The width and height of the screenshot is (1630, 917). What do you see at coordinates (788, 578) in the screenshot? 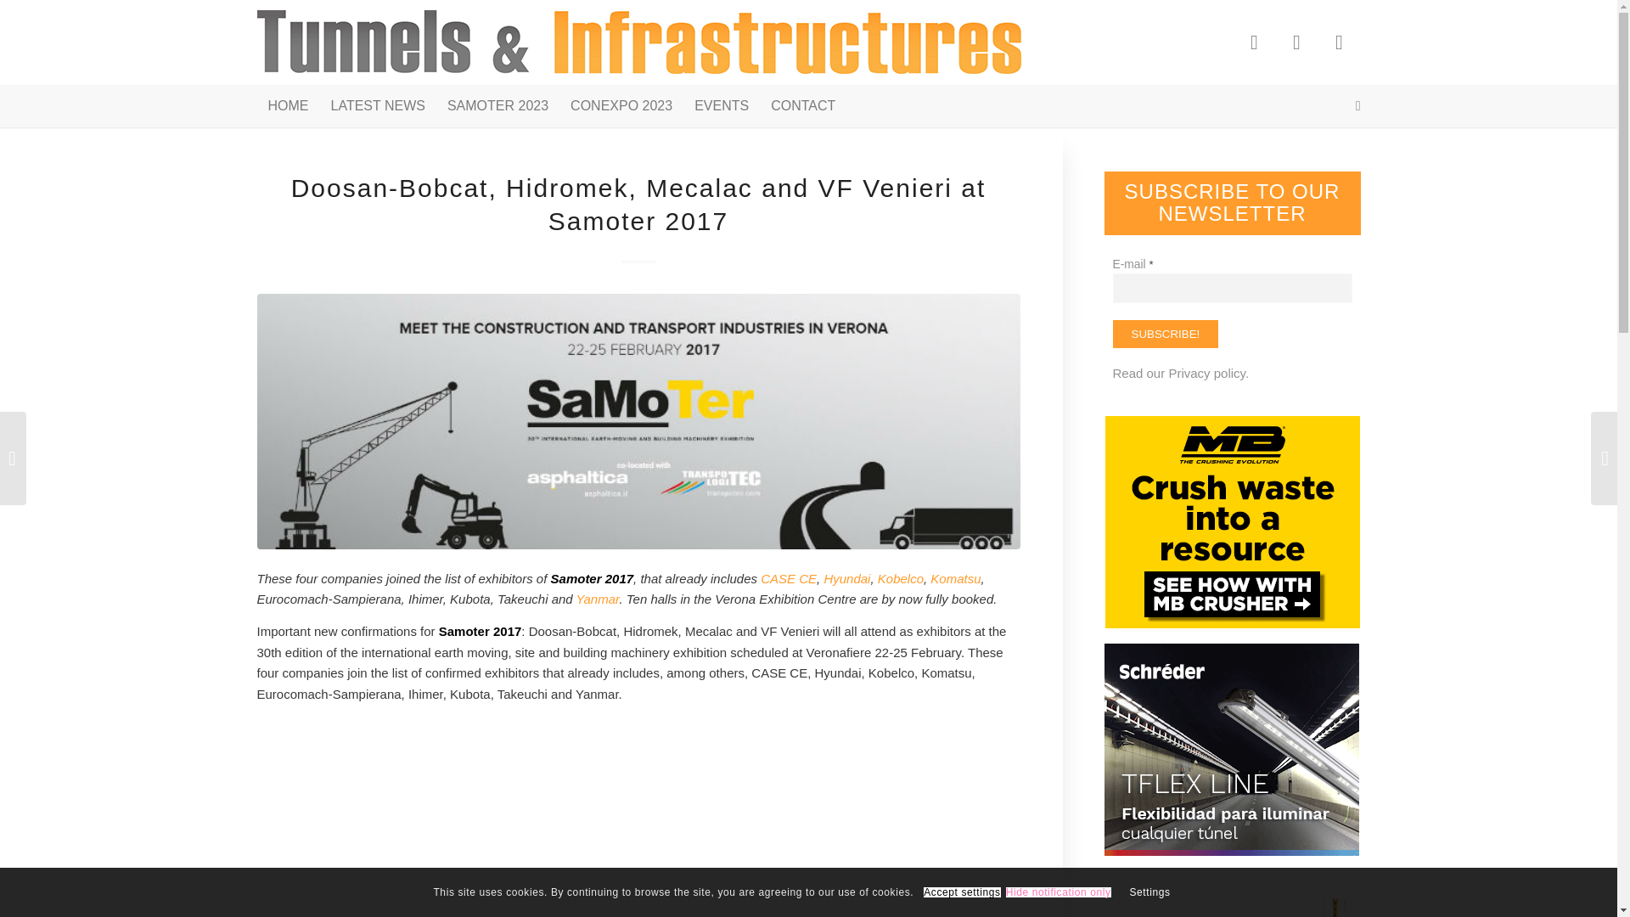
I see `CASE CE` at bounding box center [788, 578].